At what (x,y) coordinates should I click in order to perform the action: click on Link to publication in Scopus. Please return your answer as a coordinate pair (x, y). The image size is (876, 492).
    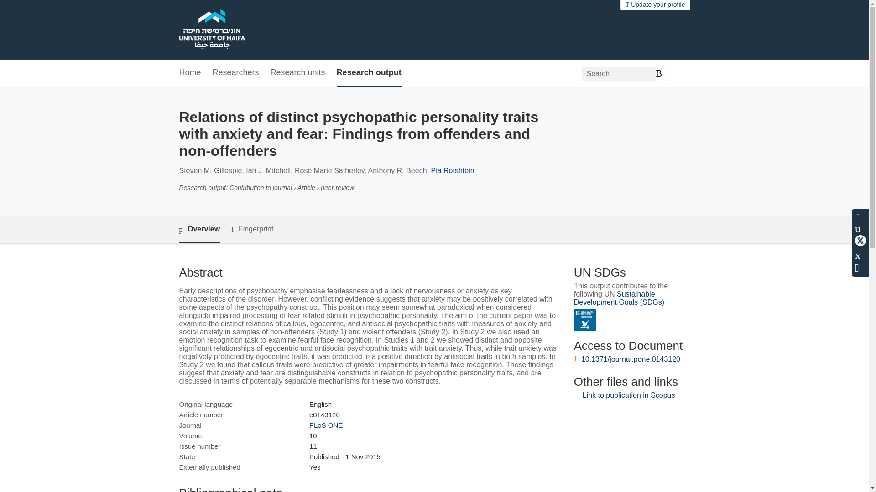
    Looking at the image, I should click on (629, 395).